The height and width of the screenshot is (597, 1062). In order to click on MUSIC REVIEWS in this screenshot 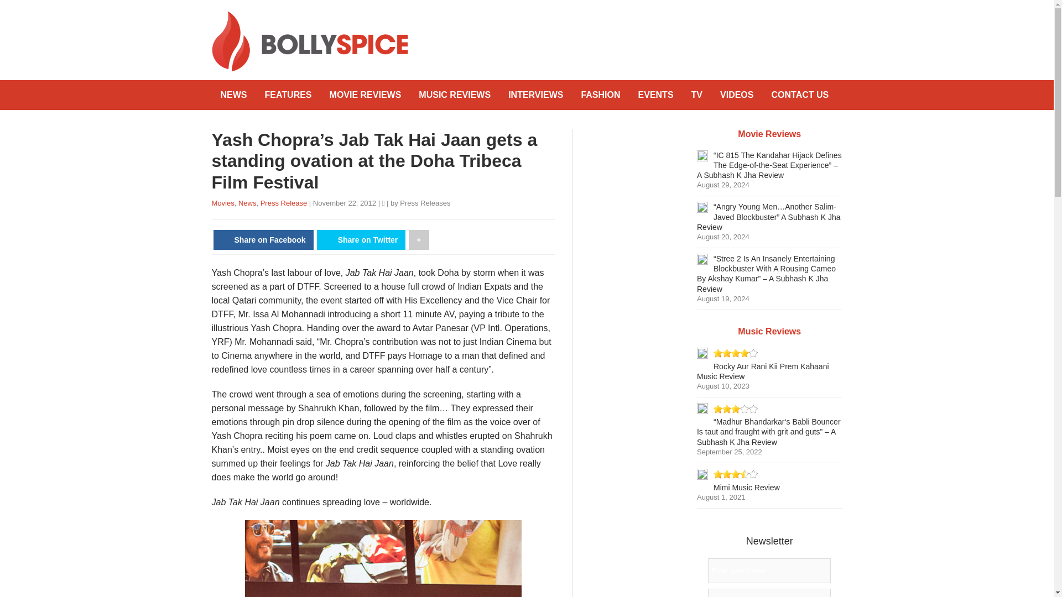, I will do `click(455, 95)`.